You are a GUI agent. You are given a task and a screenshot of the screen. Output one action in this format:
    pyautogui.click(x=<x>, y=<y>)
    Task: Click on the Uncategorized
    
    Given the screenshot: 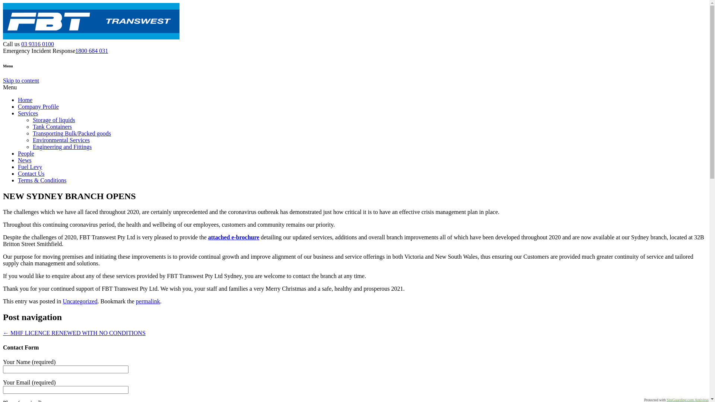 What is the action you would take?
    pyautogui.click(x=80, y=301)
    